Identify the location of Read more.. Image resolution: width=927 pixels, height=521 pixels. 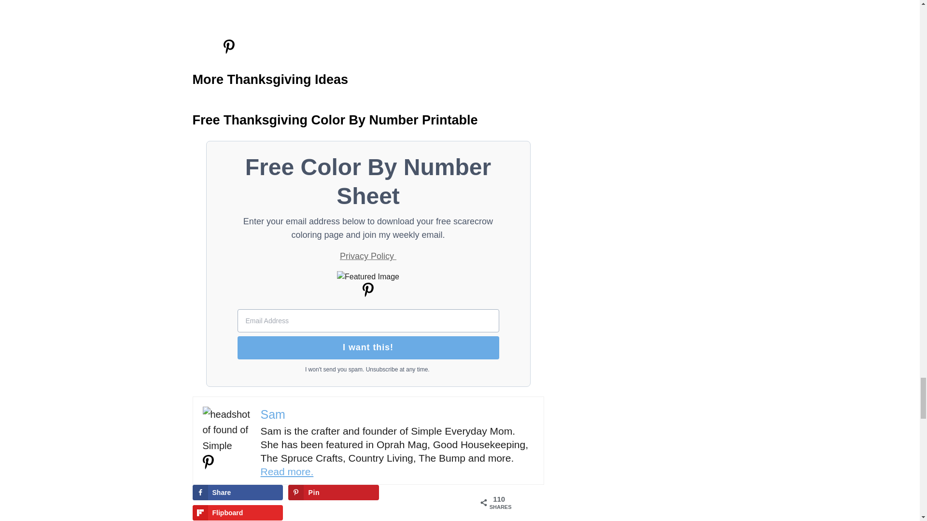
(287, 471).